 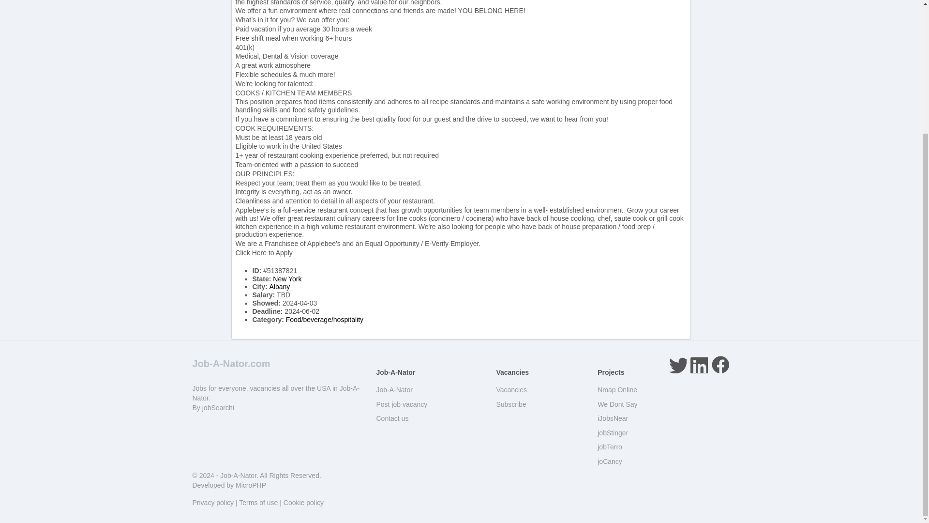 What do you see at coordinates (251, 485) in the screenshot?
I see `MicroPHP` at bounding box center [251, 485].